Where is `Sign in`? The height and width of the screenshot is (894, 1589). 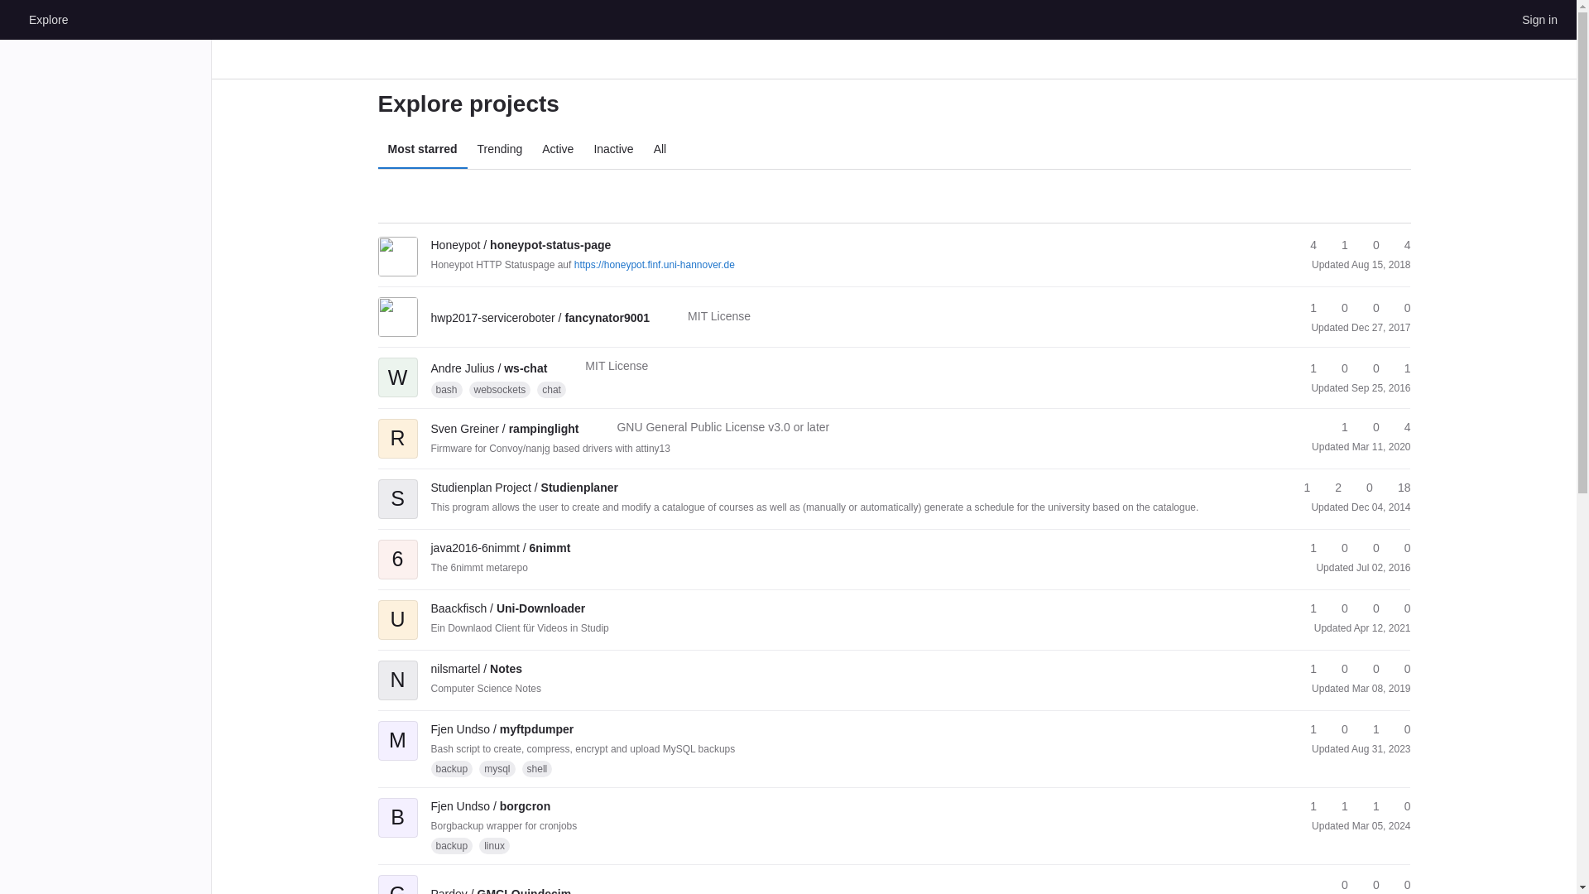
Sign in is located at coordinates (1539, 19).